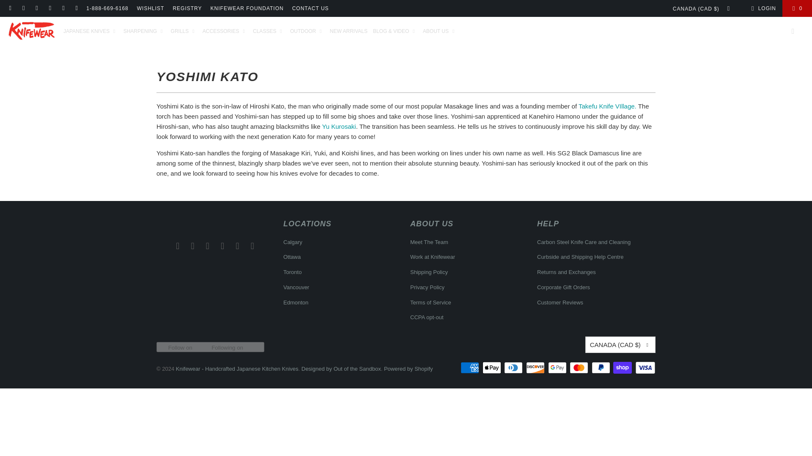  I want to click on Knifewear - Handcrafted Japanese Kitchen Knives on Instagram, so click(208, 246).